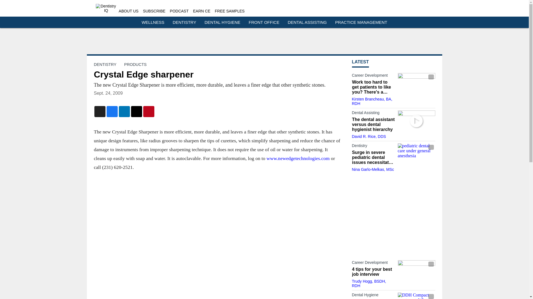 This screenshot has height=299, width=533. What do you see at coordinates (264, 22) in the screenshot?
I see `FRONT OFFICE` at bounding box center [264, 22].